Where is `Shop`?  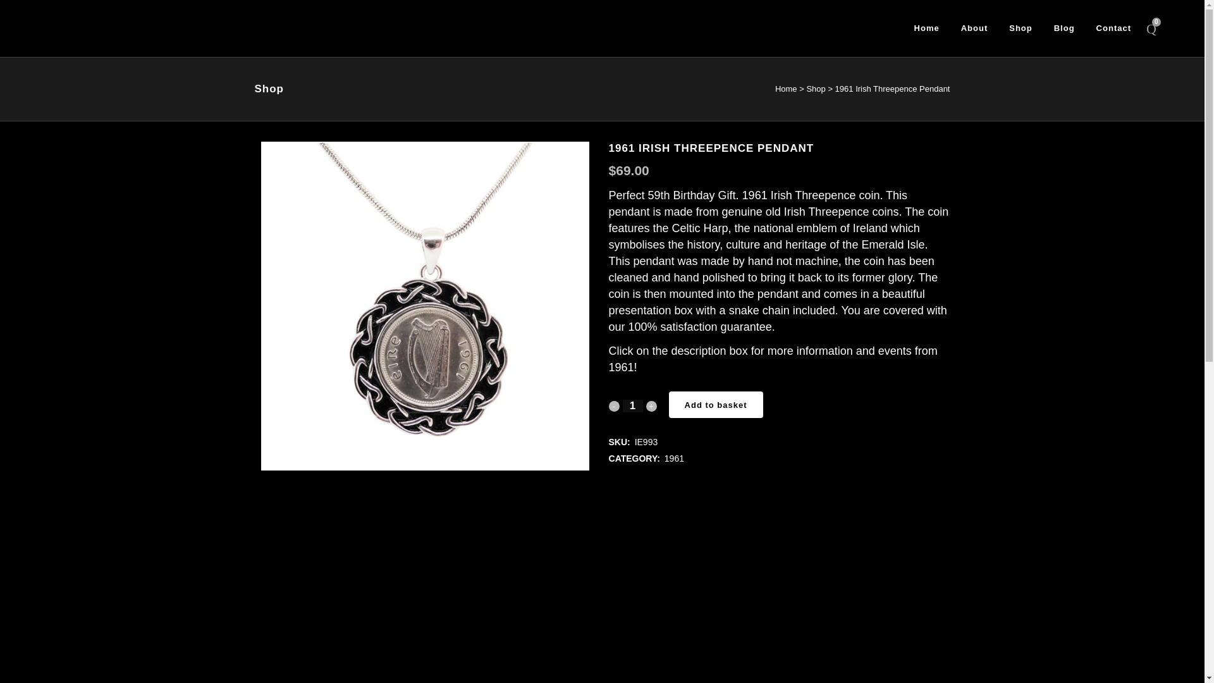
Shop is located at coordinates (816, 89).